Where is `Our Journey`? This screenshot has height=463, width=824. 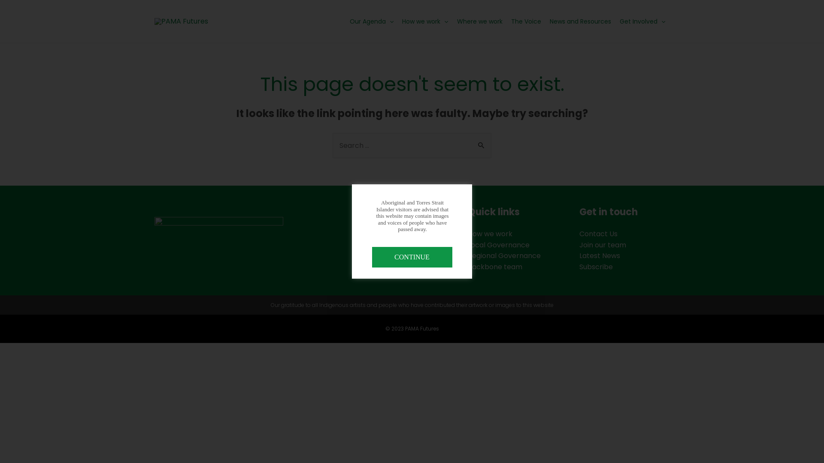
Our Journey is located at coordinates (377, 256).